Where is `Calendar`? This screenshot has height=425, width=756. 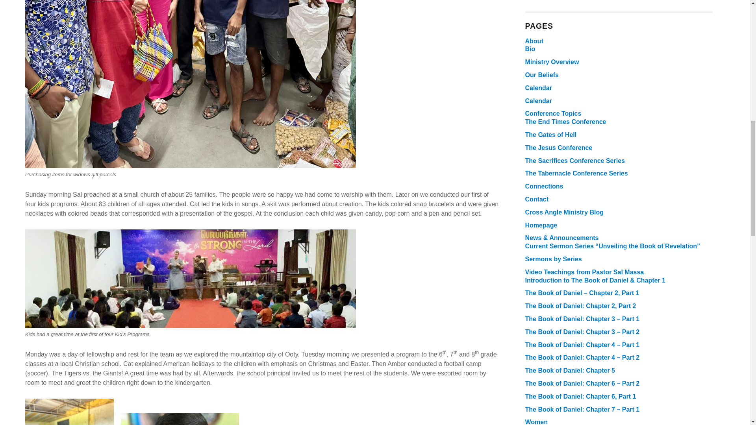
Calendar is located at coordinates (539, 88).